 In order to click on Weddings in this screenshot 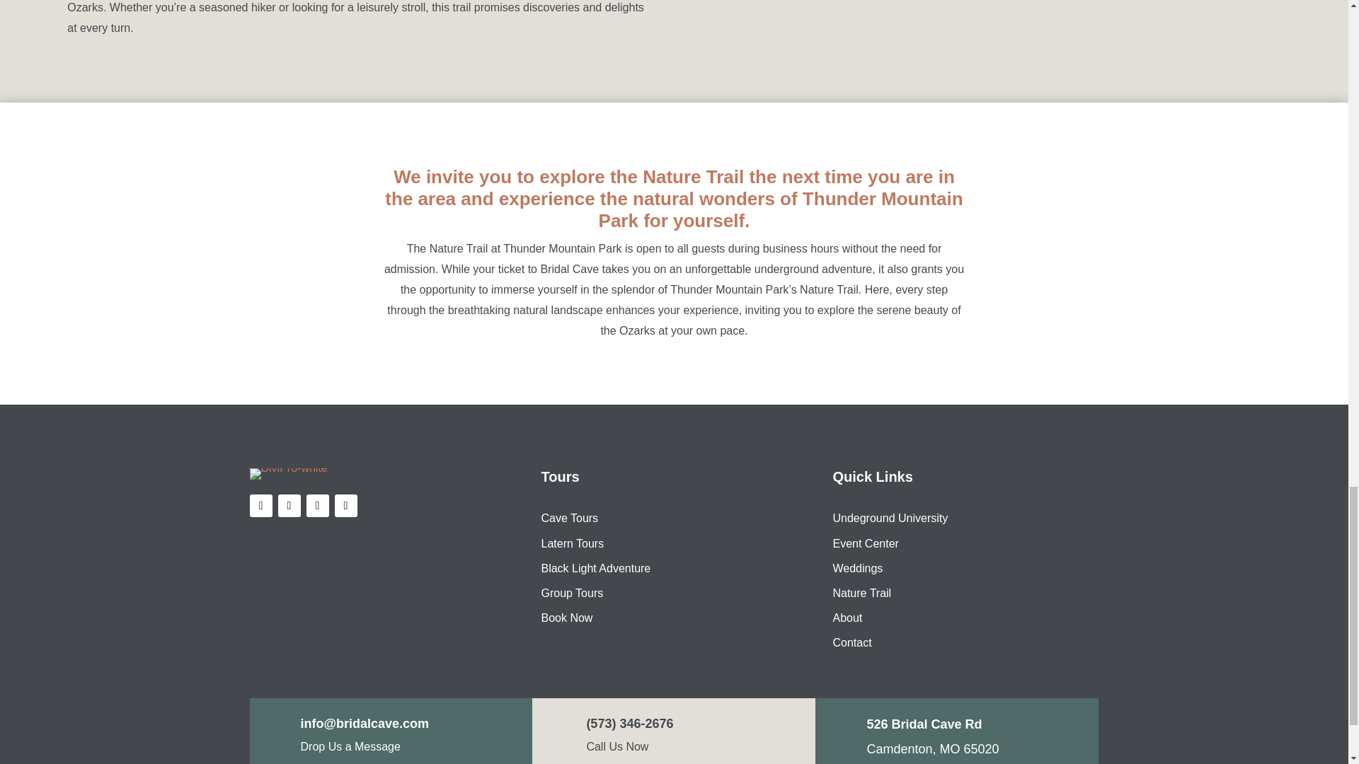, I will do `click(856, 568)`.